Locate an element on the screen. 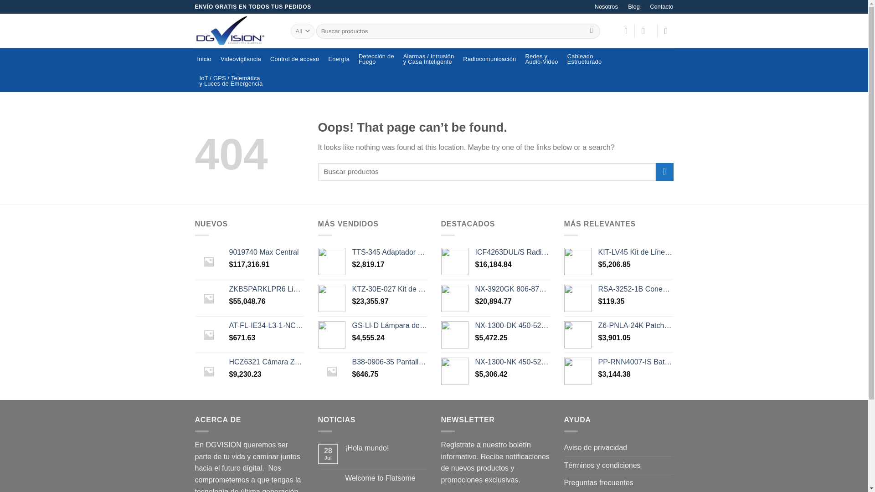 The height and width of the screenshot is (492, 875). Skip to content is located at coordinates (241, 59).